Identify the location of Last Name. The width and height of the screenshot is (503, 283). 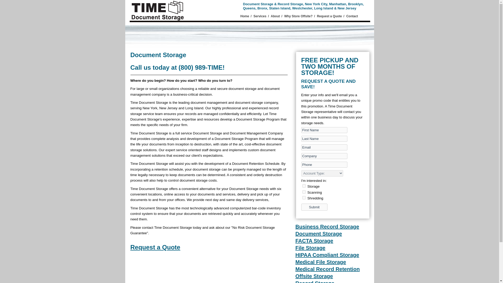
(324, 139).